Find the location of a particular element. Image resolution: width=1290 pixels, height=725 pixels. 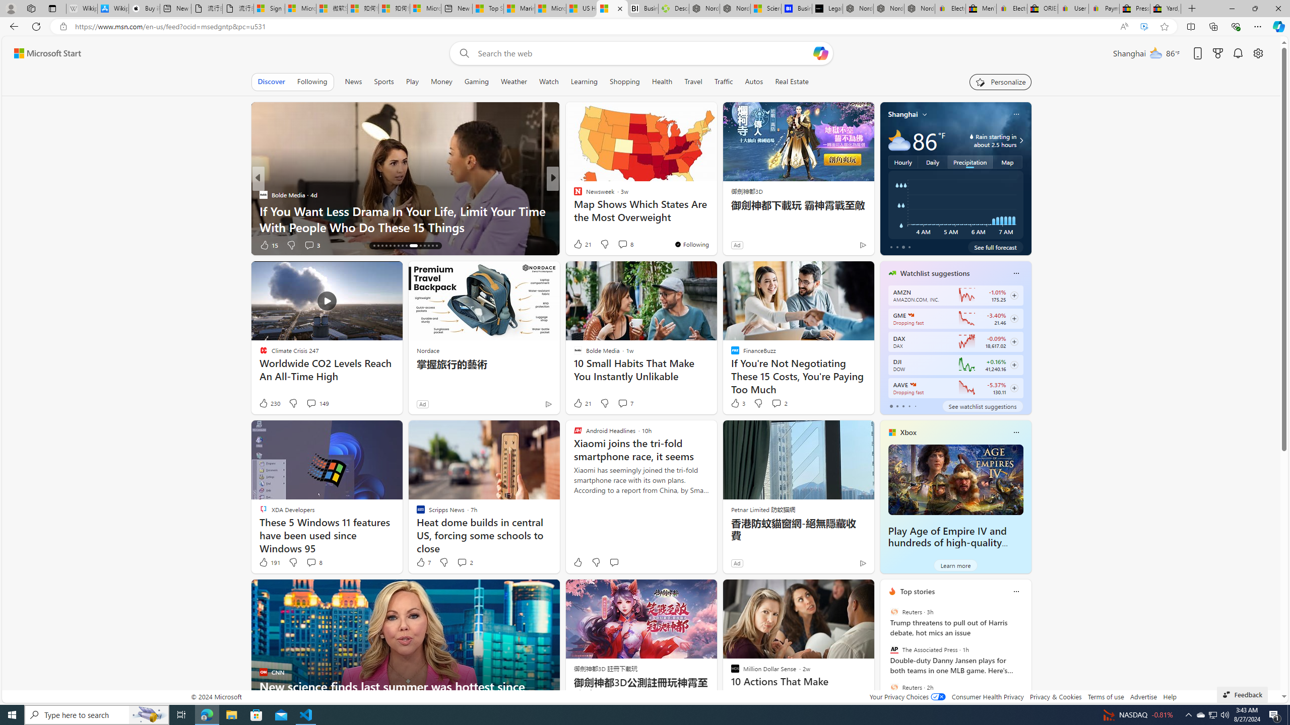

tab-0 is located at coordinates (891, 406).